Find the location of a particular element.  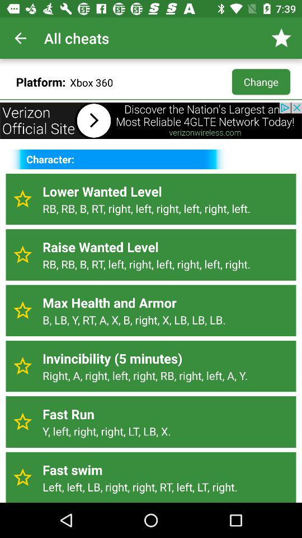

select the official website is located at coordinates (151, 120).